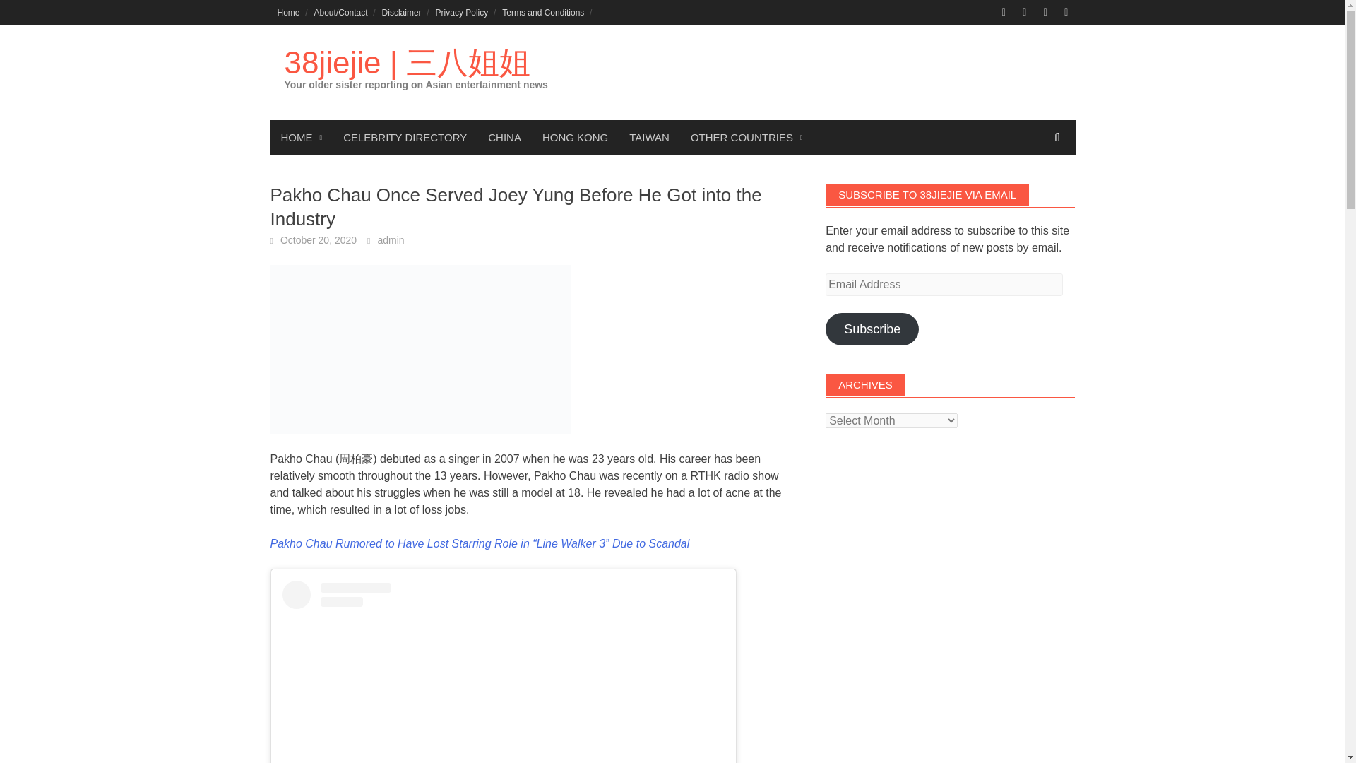 This screenshot has width=1356, height=763. Describe the element at coordinates (747, 137) in the screenshot. I see `OTHER COUNTRIES` at that location.